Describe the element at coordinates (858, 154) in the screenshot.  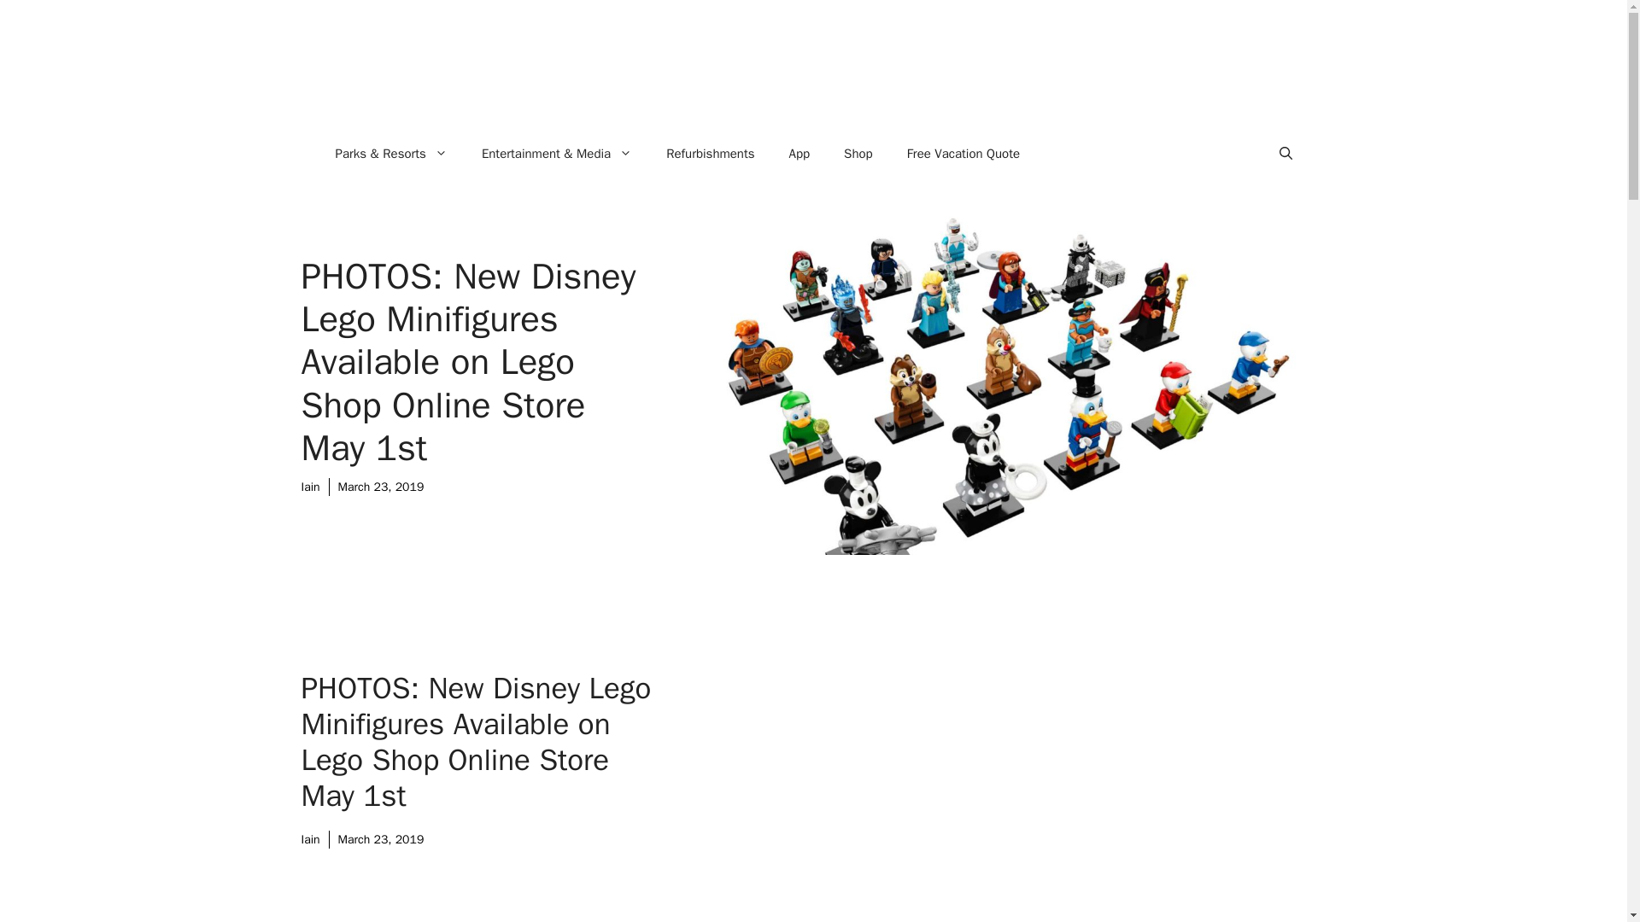
I see `Shop` at that location.